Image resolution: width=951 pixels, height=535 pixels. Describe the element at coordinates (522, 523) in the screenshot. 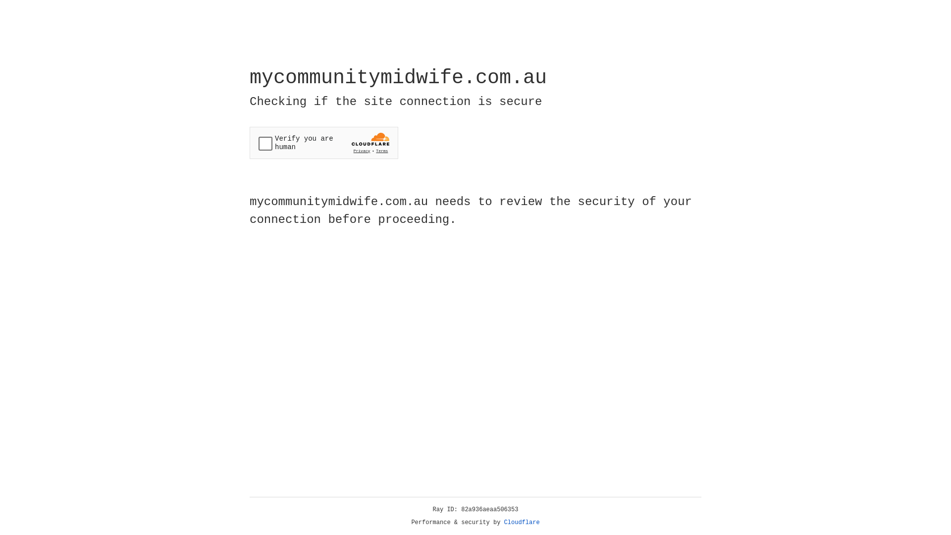

I see `Cloudflare` at that location.